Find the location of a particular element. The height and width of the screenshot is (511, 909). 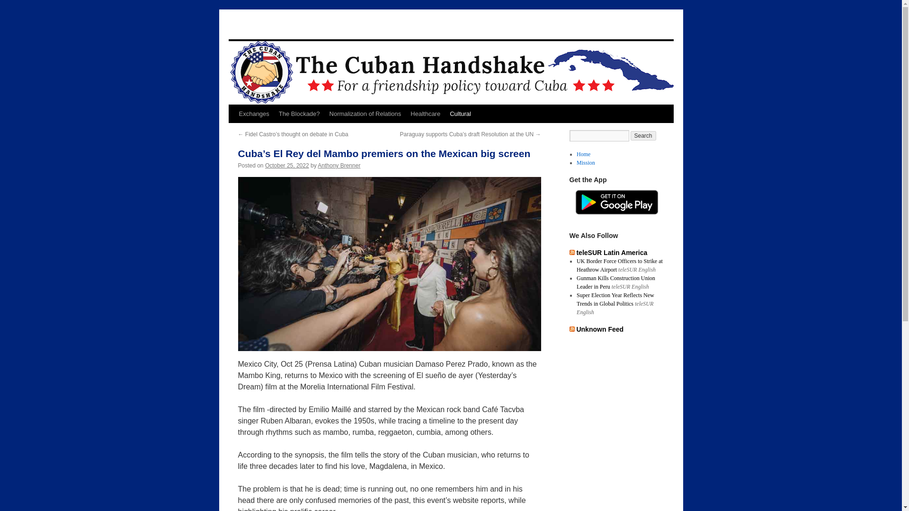

Home is located at coordinates (583, 154).